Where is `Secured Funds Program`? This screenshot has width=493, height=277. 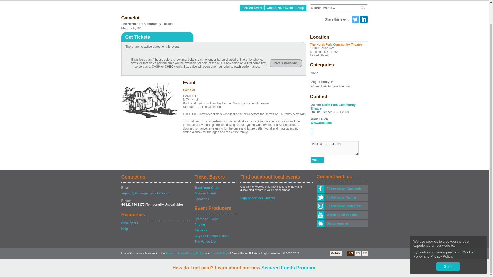
Secured Funds Program is located at coordinates (288, 246).